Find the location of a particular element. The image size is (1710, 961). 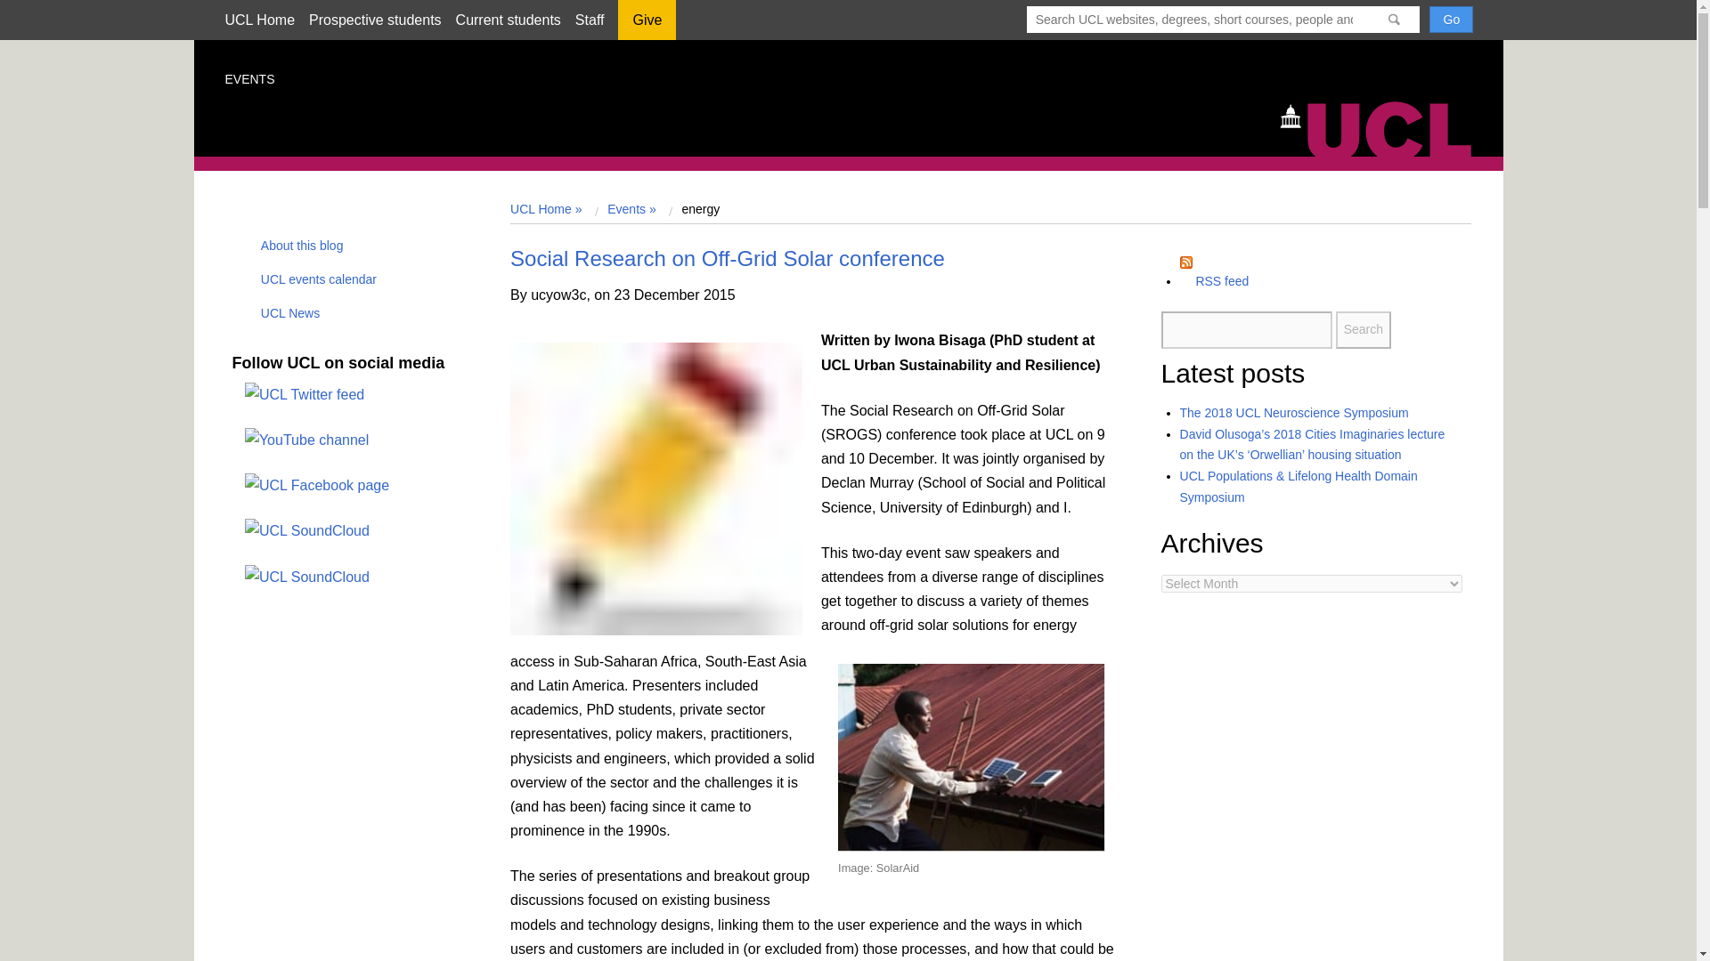

Home is located at coordinates (1384, 127).